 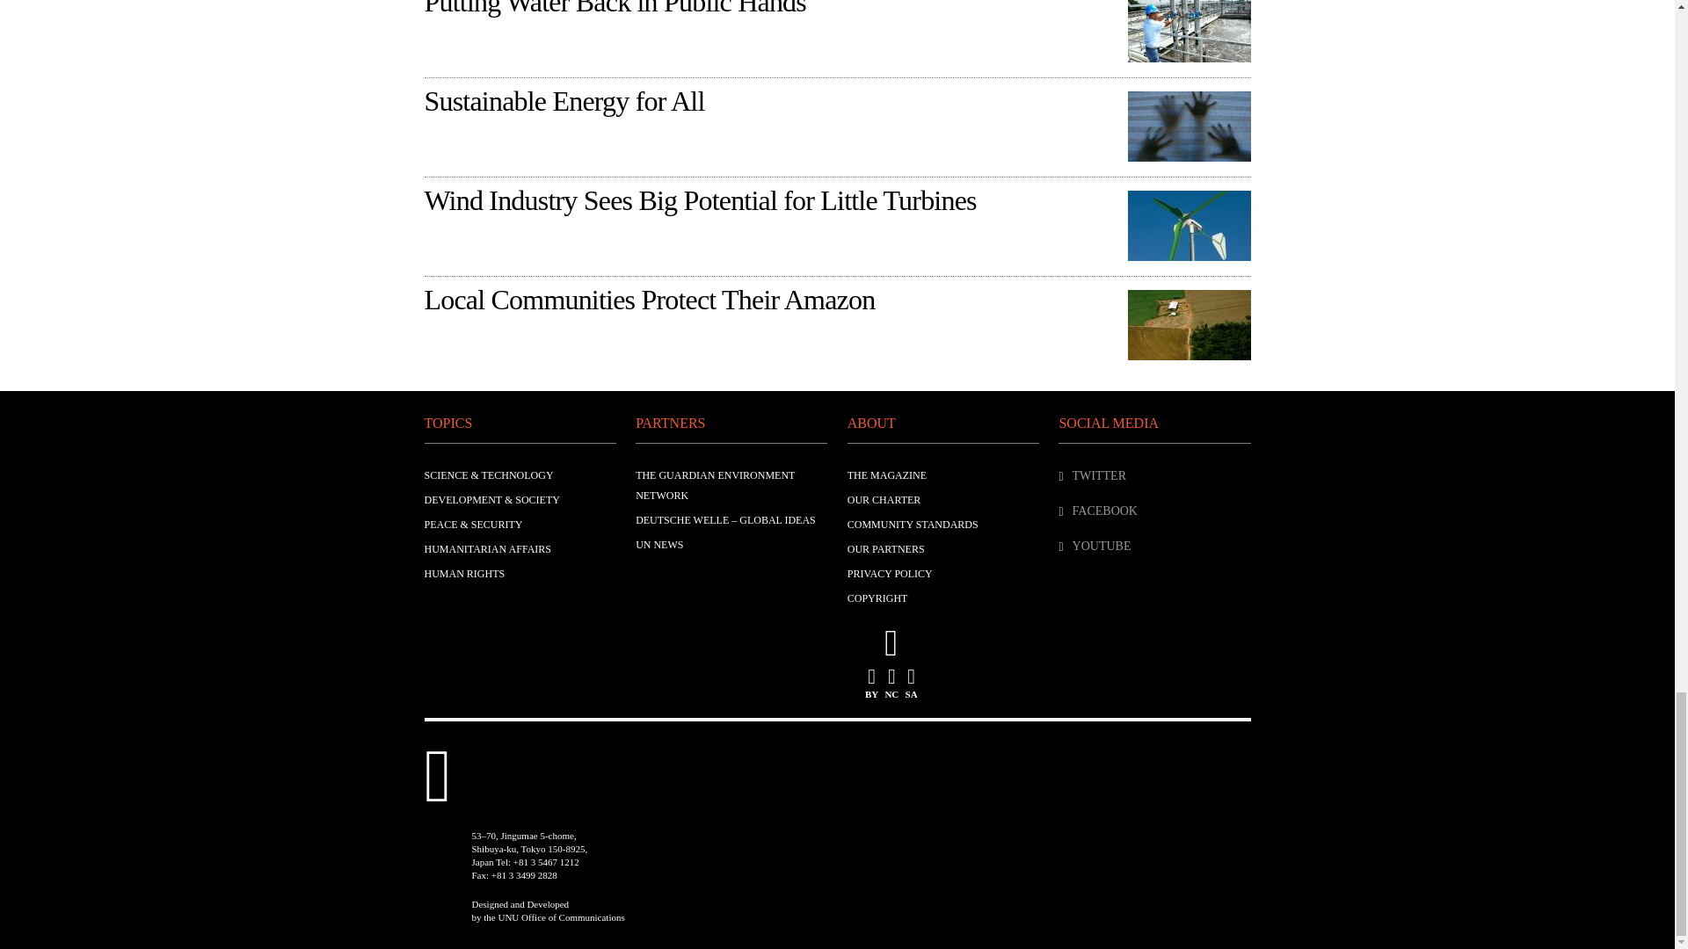 I want to click on Wind Industry Sees Big Potential for Little Turbines, so click(x=1189, y=228).